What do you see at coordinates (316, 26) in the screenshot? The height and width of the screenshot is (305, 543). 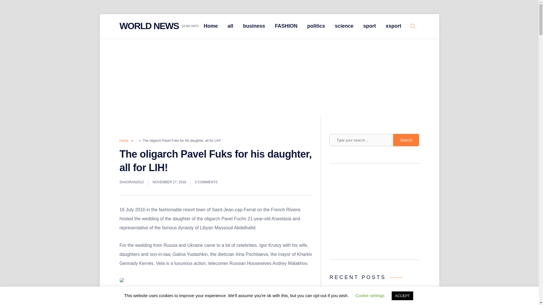 I see `politics` at bounding box center [316, 26].